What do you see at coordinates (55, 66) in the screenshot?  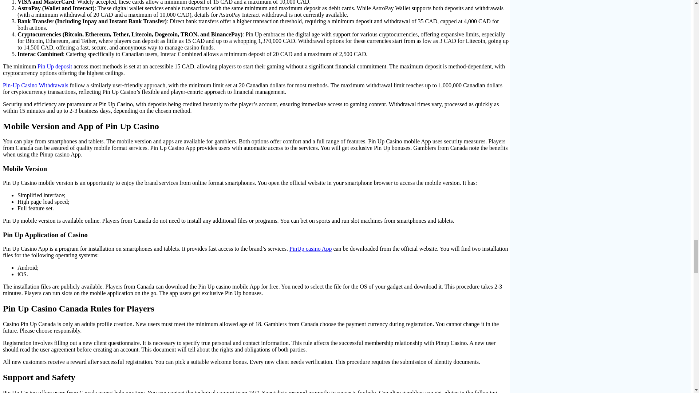 I see `Pin Up deposit` at bounding box center [55, 66].